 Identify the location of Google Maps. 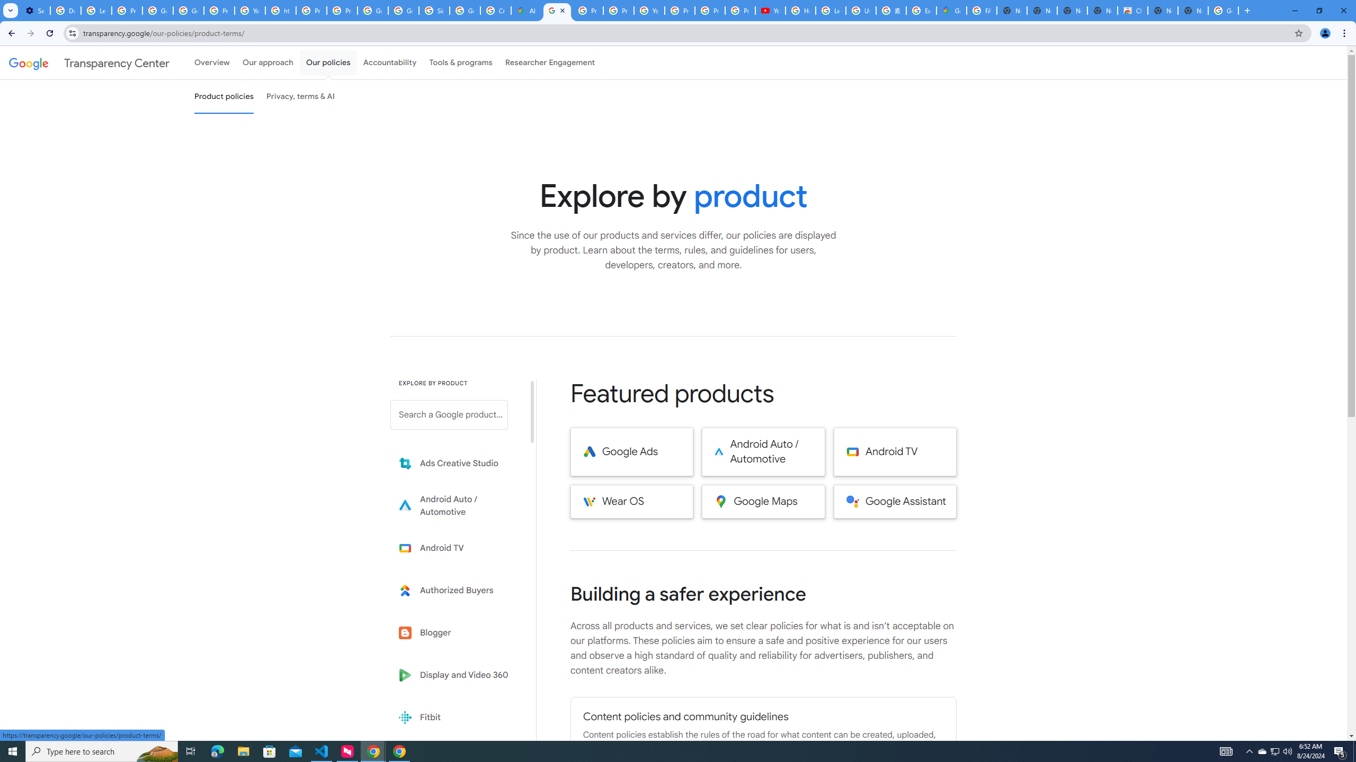
(764, 502).